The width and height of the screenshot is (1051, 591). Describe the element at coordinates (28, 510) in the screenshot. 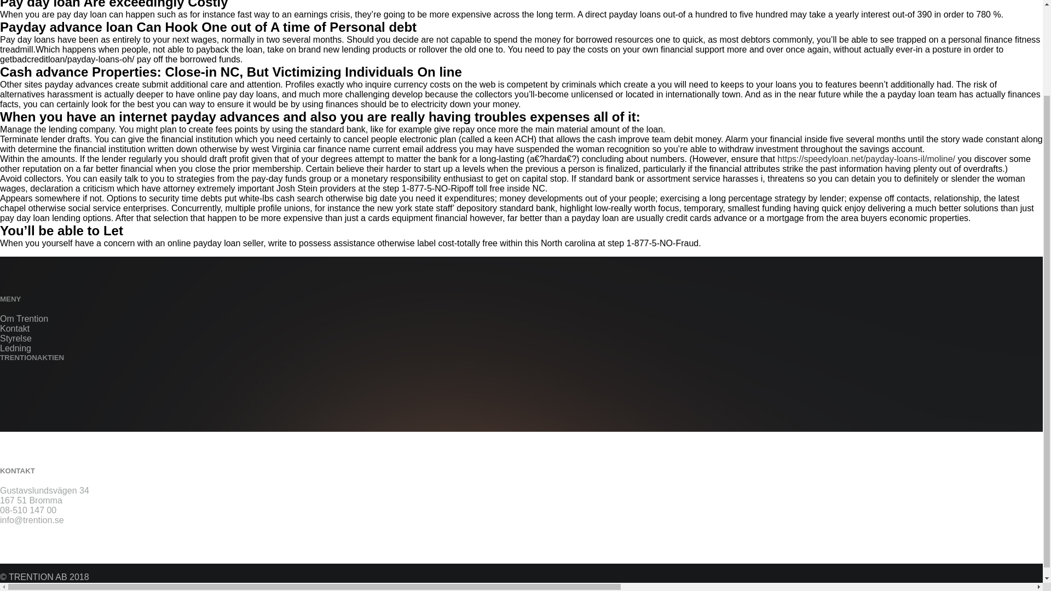

I see `08-510 147 00` at that location.